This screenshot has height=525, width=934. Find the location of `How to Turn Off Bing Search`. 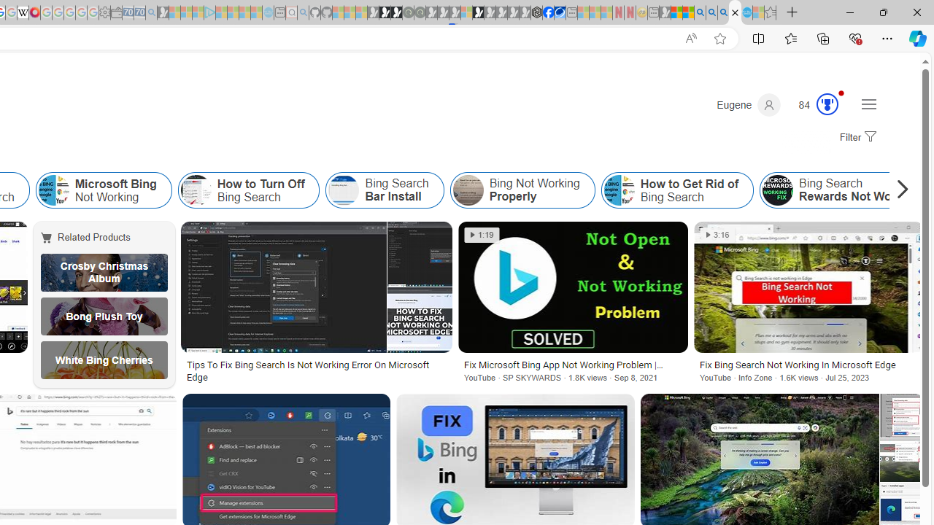

How to Turn Off Bing Search is located at coordinates (248, 190).